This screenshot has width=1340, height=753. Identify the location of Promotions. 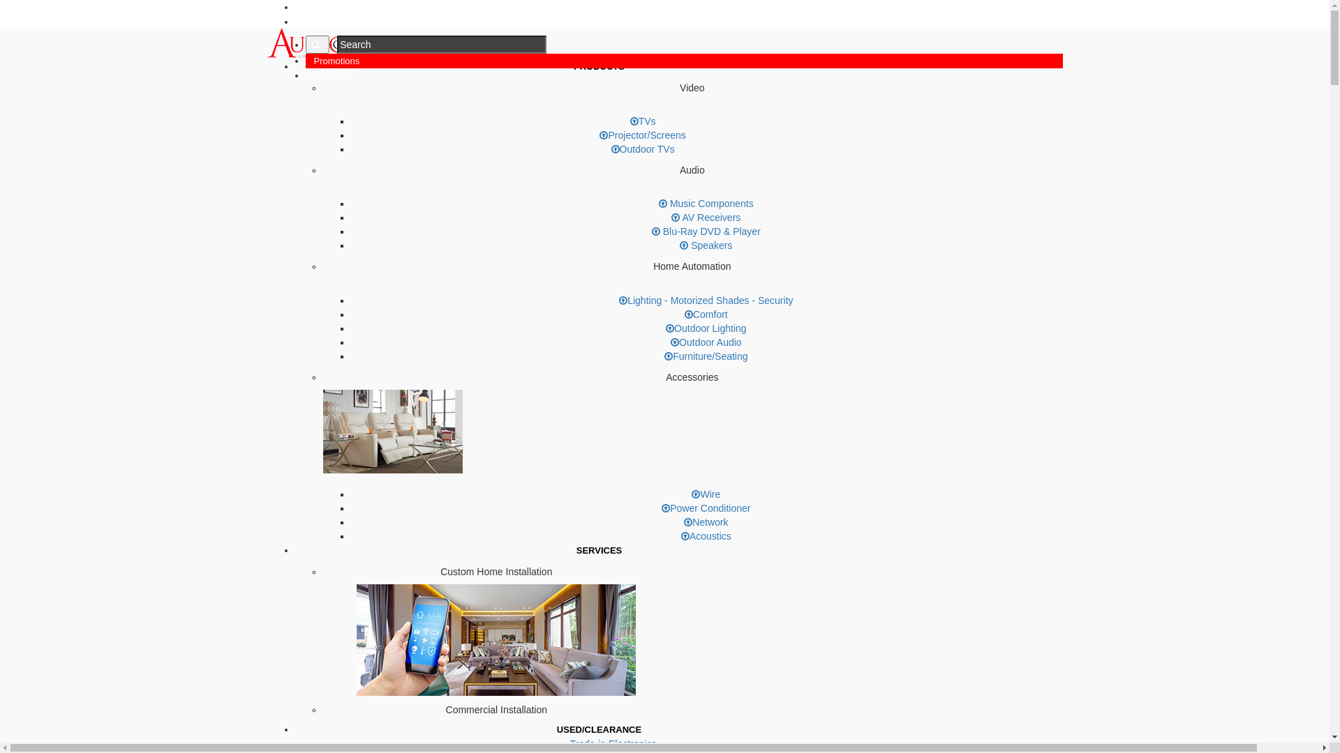
(337, 61).